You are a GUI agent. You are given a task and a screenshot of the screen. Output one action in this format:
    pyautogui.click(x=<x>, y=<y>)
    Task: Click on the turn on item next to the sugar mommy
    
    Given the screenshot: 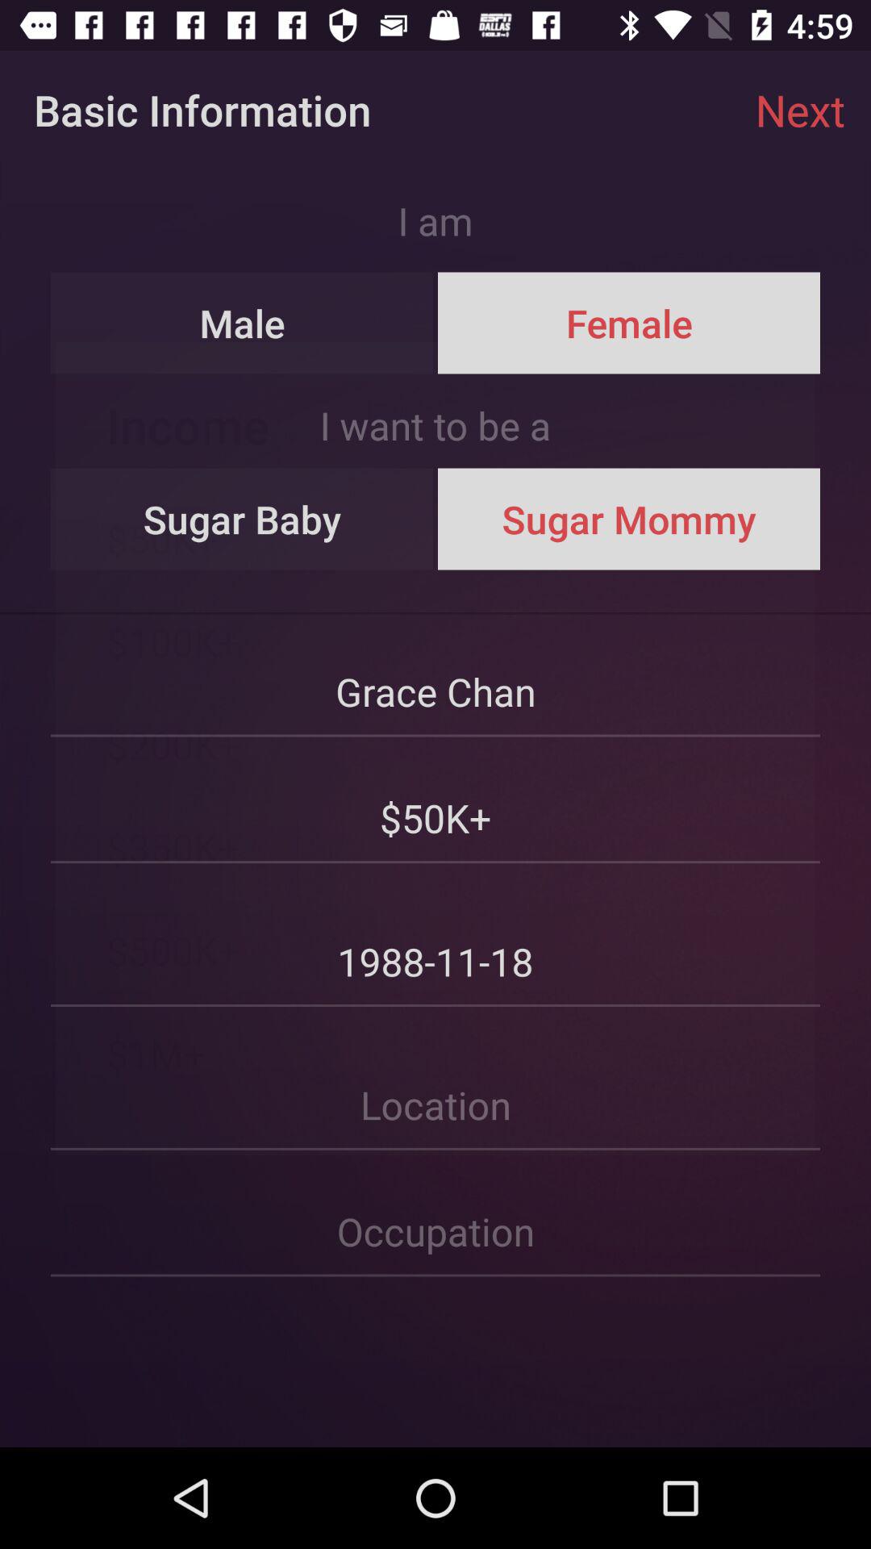 What is the action you would take?
    pyautogui.click(x=242, y=519)
    